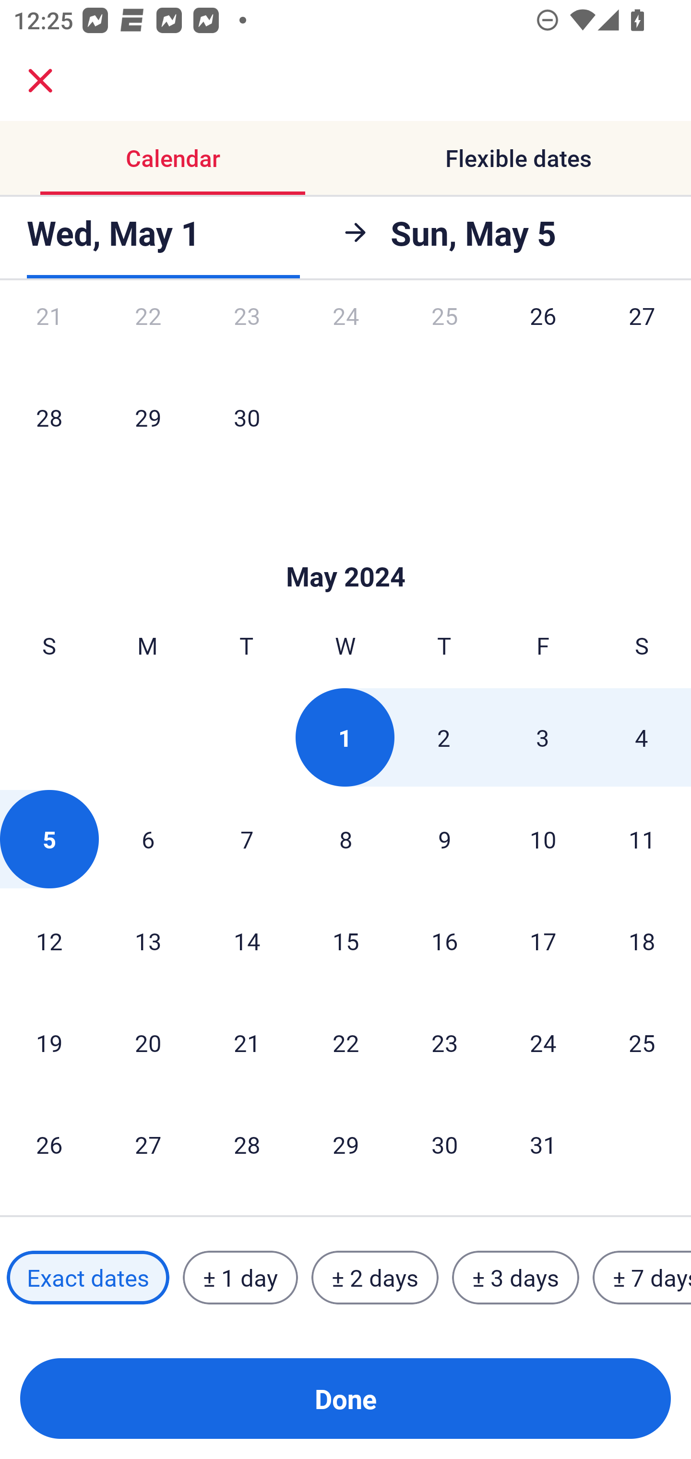  Describe the element at coordinates (49, 941) in the screenshot. I see `12 Sunday, May 12, 2024` at that location.